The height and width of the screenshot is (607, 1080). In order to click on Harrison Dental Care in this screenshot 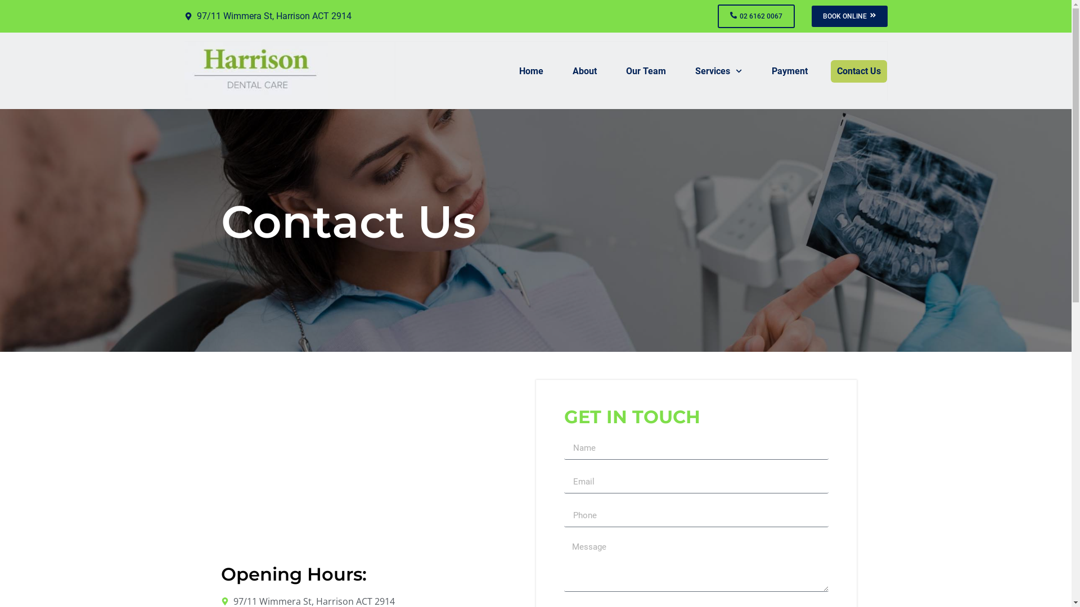, I will do `click(375, 470)`.